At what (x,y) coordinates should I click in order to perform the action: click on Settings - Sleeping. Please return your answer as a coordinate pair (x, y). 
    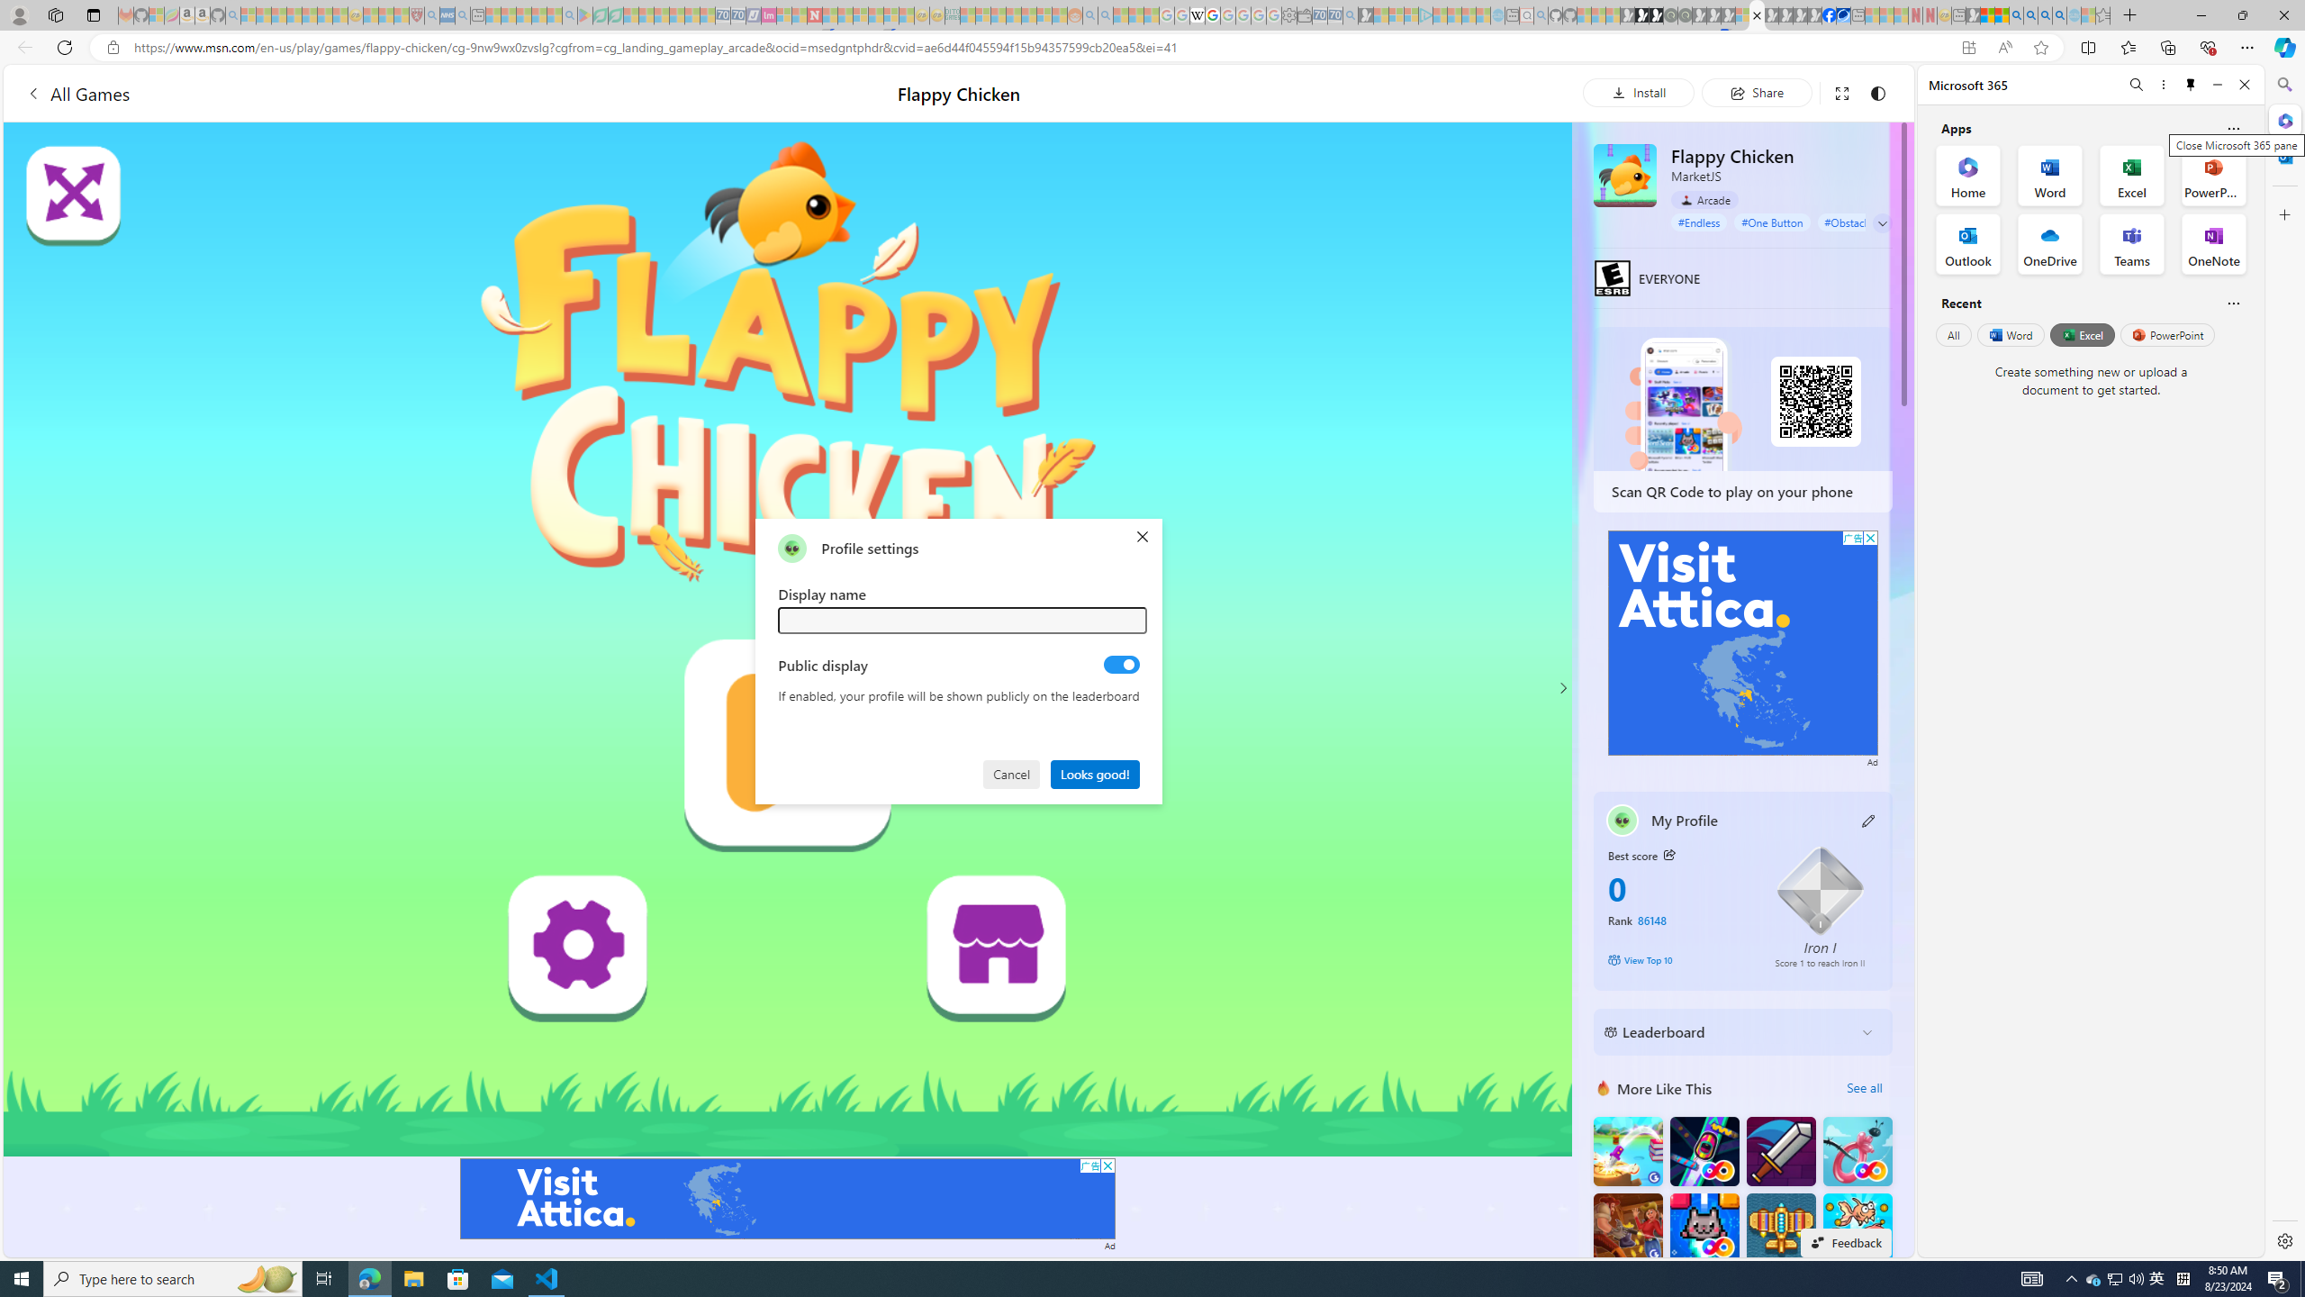
    Looking at the image, I should click on (1289, 15).